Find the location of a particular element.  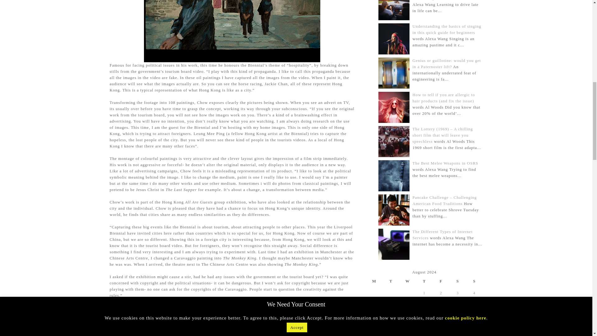

Thursday is located at coordinates (424, 281).